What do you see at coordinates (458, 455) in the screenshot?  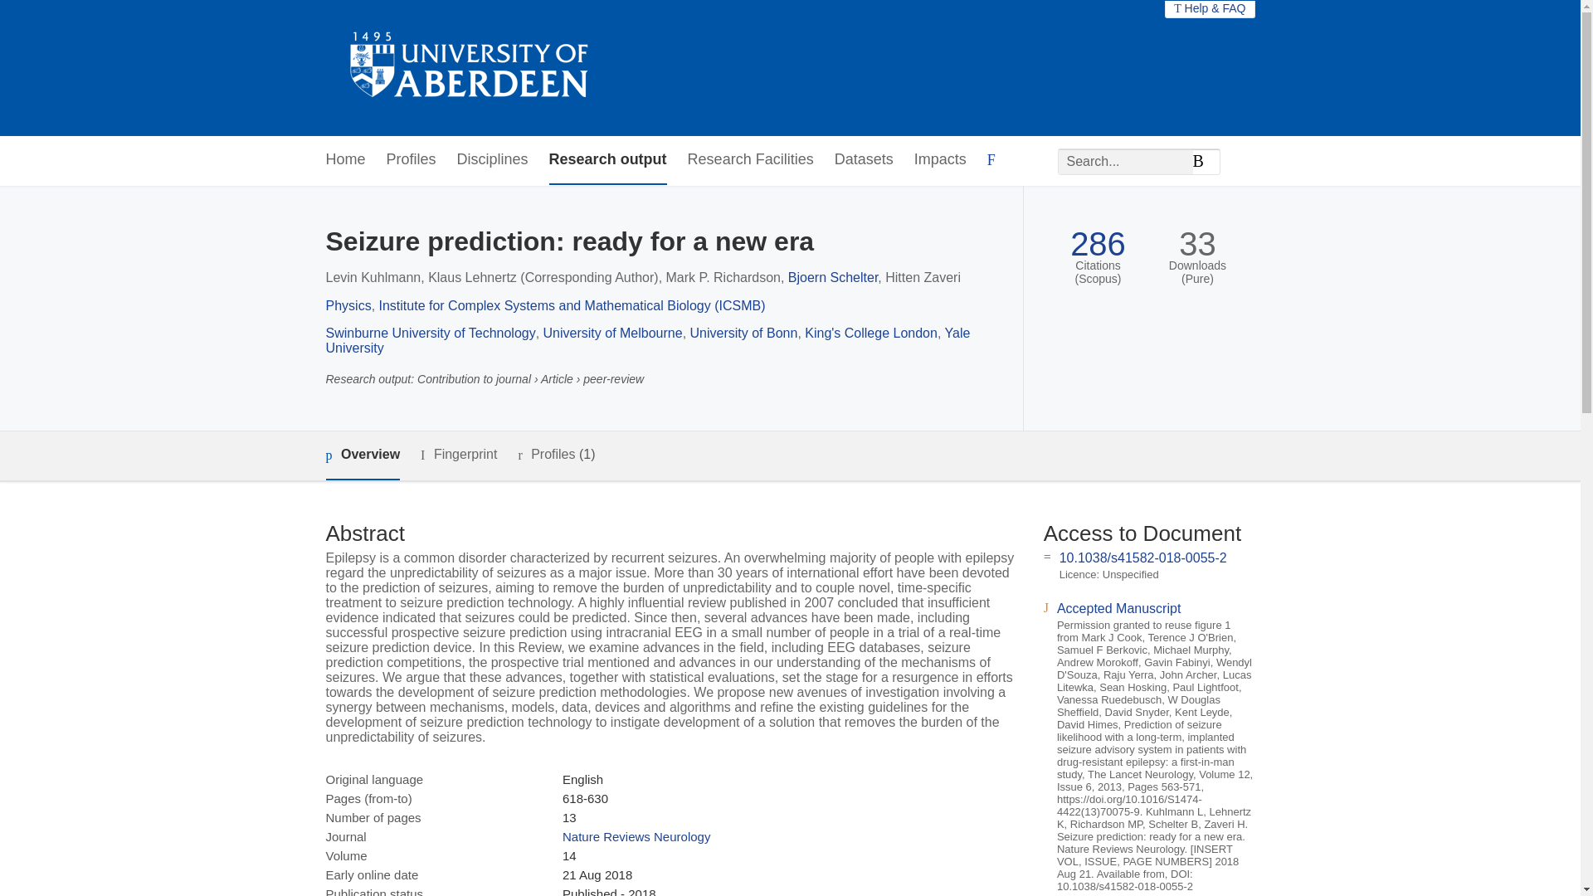 I see `Fingerprint` at bounding box center [458, 455].